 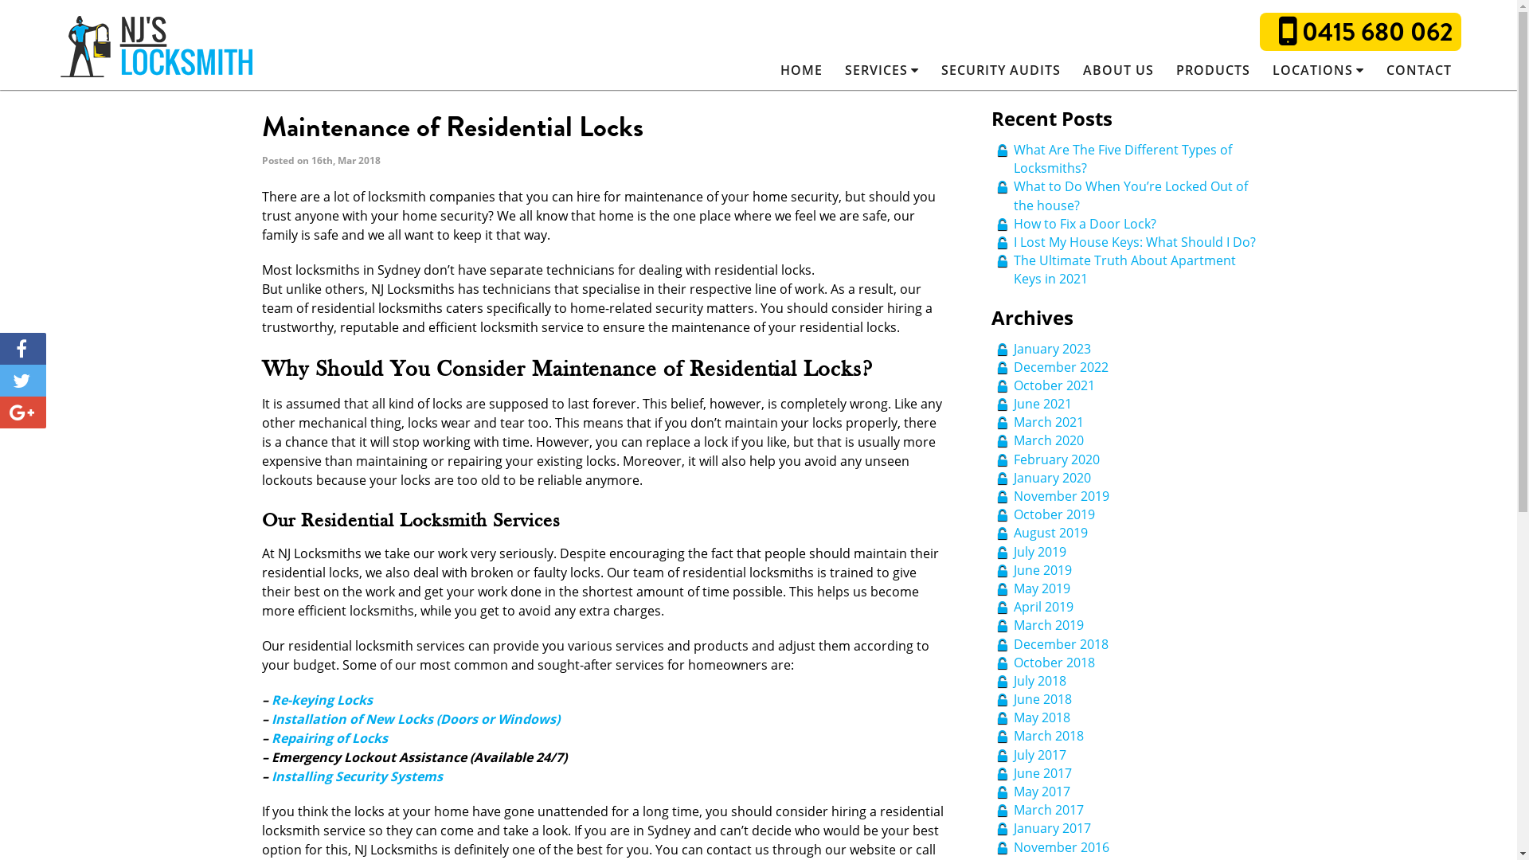 I want to click on March 2021, so click(x=1048, y=422).